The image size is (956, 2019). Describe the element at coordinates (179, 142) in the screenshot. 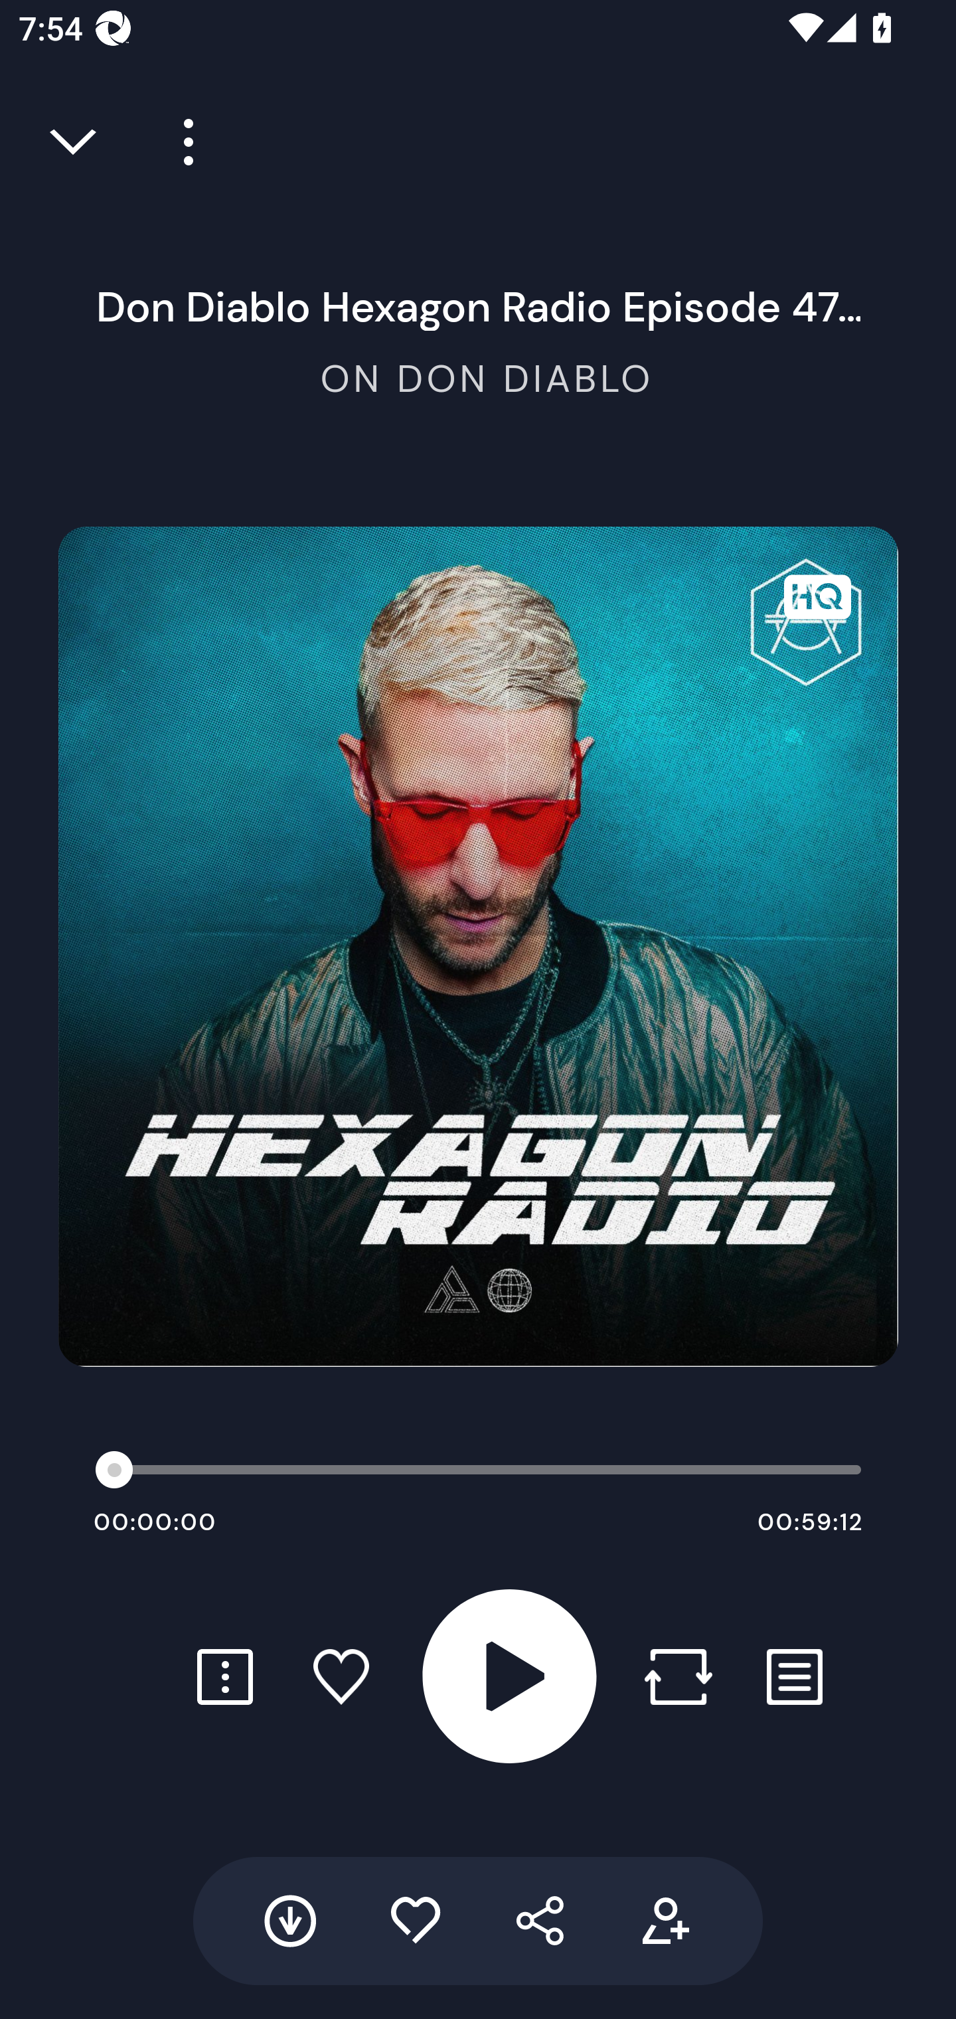

I see `Player more options button` at that location.